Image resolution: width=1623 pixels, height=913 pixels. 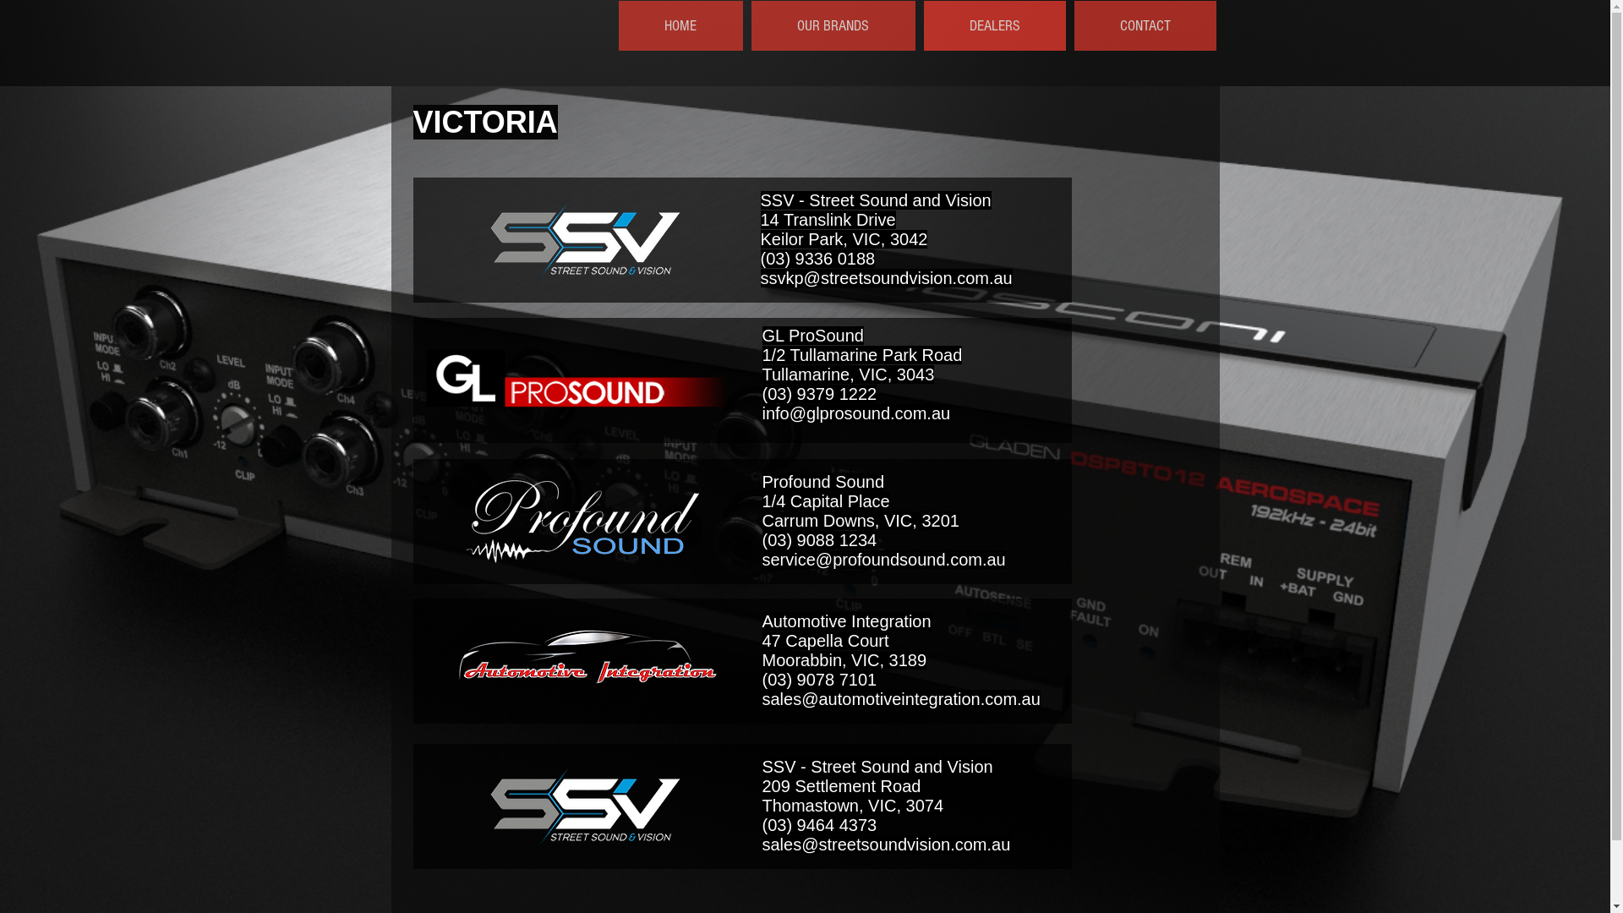 I want to click on sales@streetsoundvision.com.au, so click(x=887, y=845).